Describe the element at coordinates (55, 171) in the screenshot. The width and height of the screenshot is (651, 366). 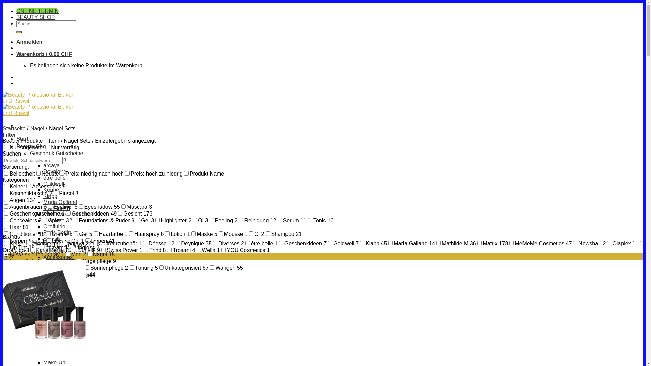
I see `Deynique` at that location.